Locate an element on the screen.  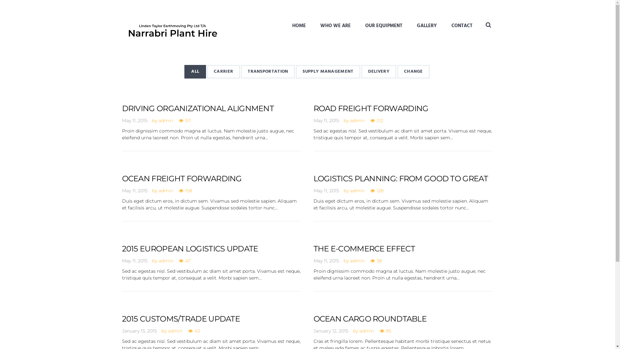
OCEAN CARGO ROUNDTABLE is located at coordinates (370, 319).